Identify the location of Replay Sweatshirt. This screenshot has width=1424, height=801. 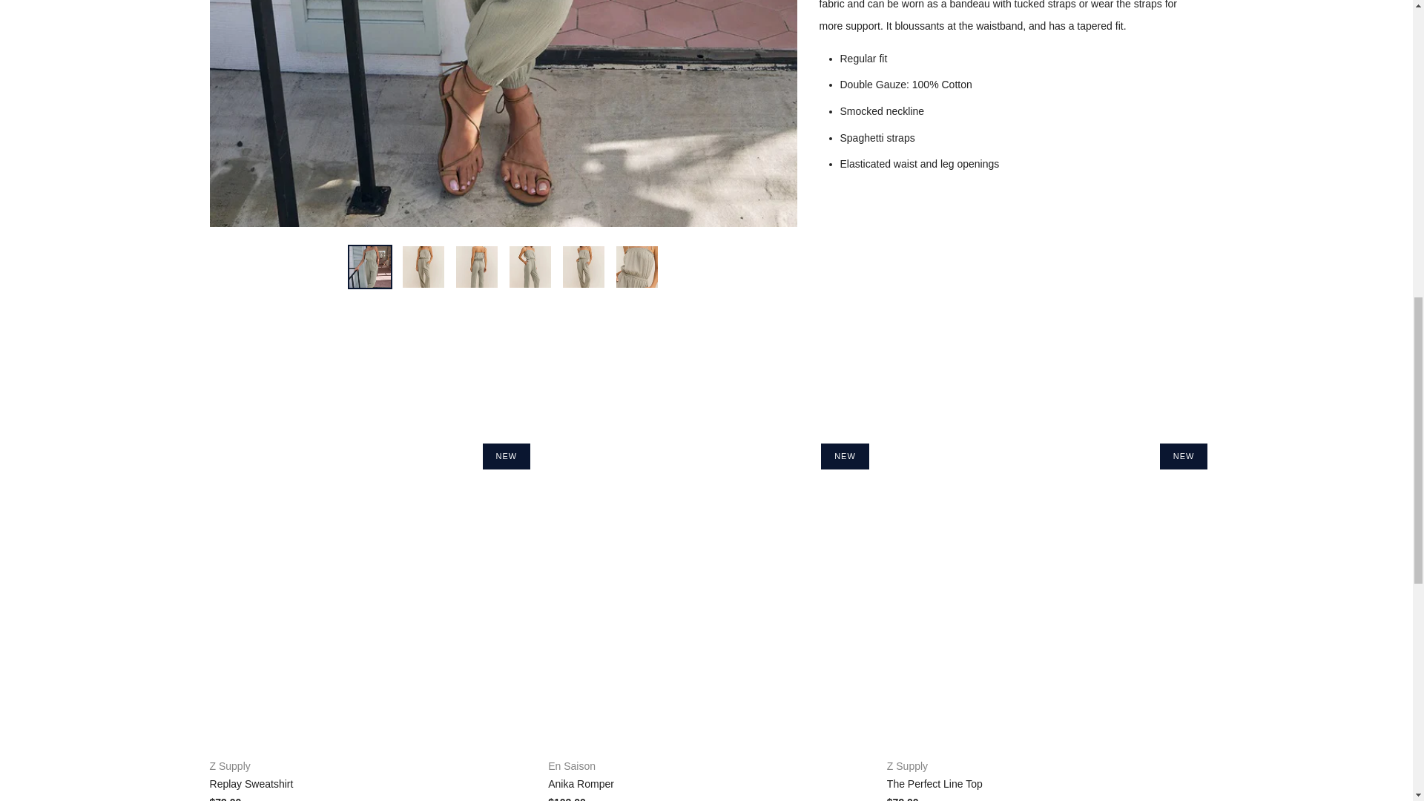
(368, 798).